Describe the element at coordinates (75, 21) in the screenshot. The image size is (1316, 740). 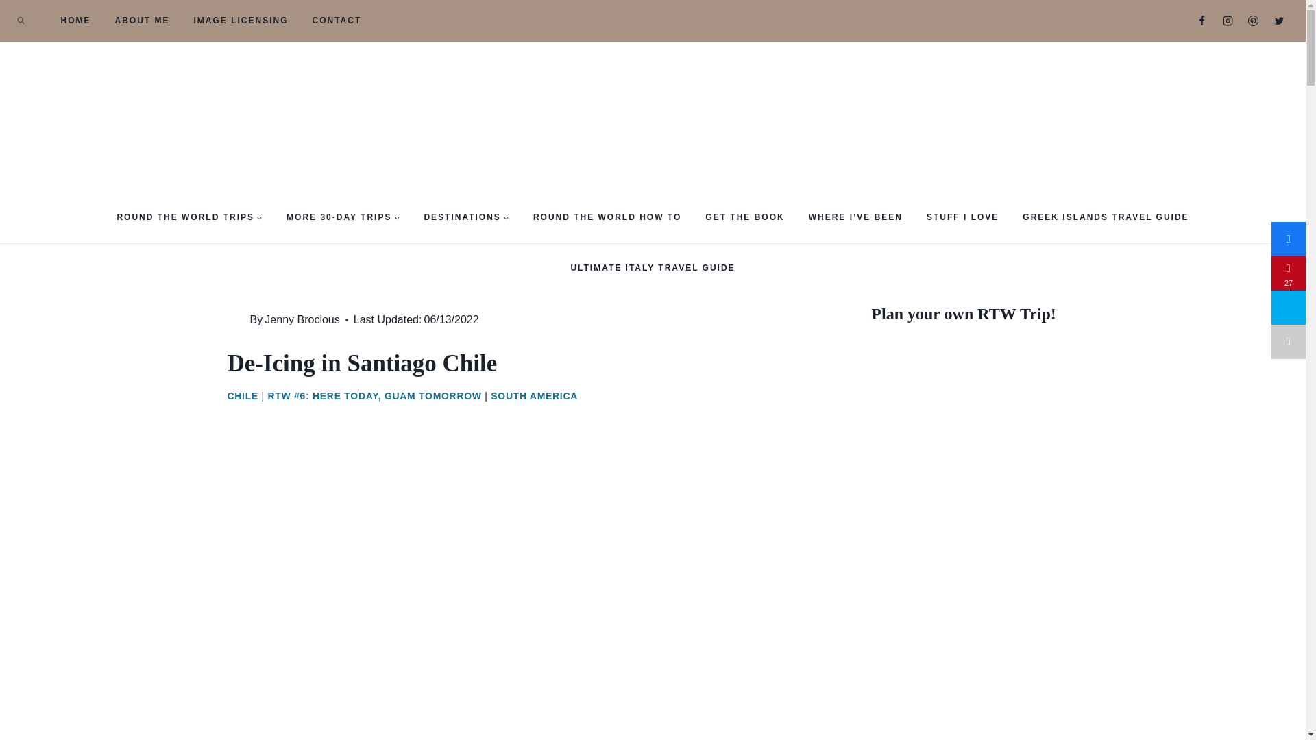
I see `HOME` at that location.